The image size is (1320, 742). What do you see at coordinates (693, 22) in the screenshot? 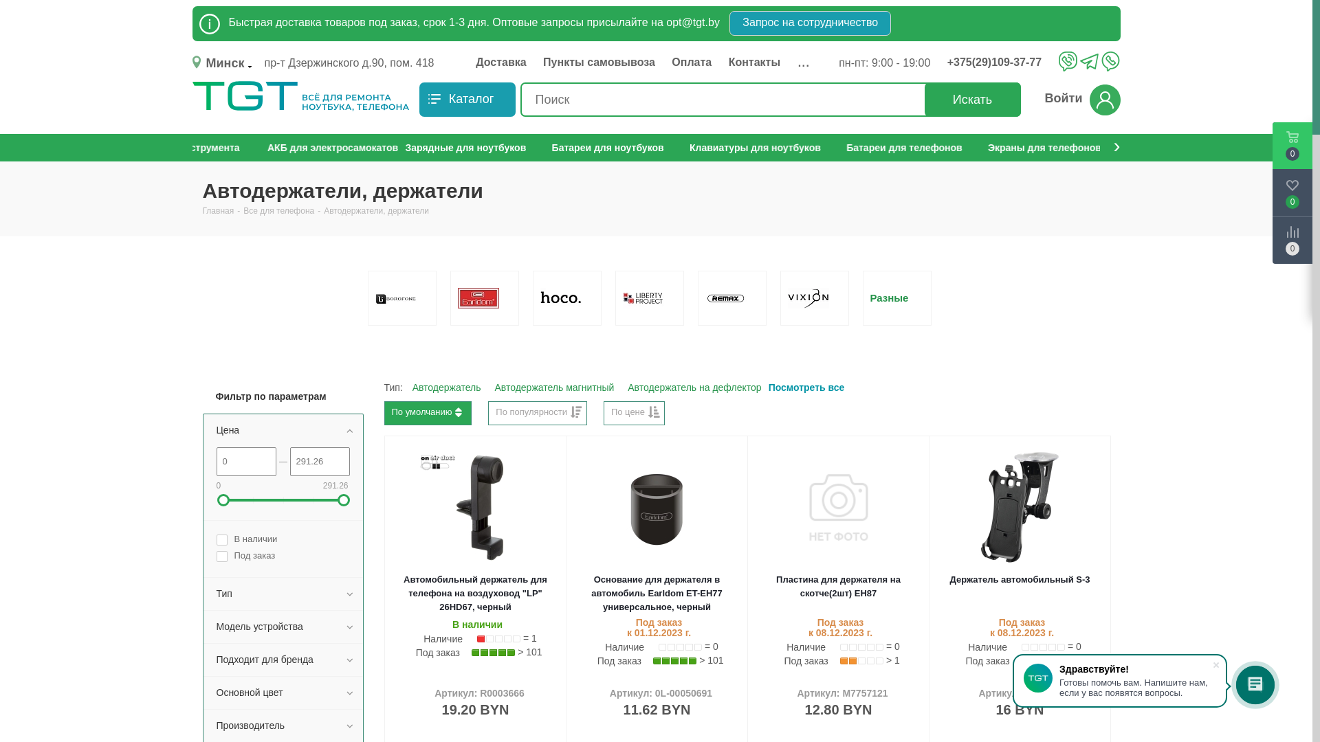
I see `opt@tgt.by` at bounding box center [693, 22].